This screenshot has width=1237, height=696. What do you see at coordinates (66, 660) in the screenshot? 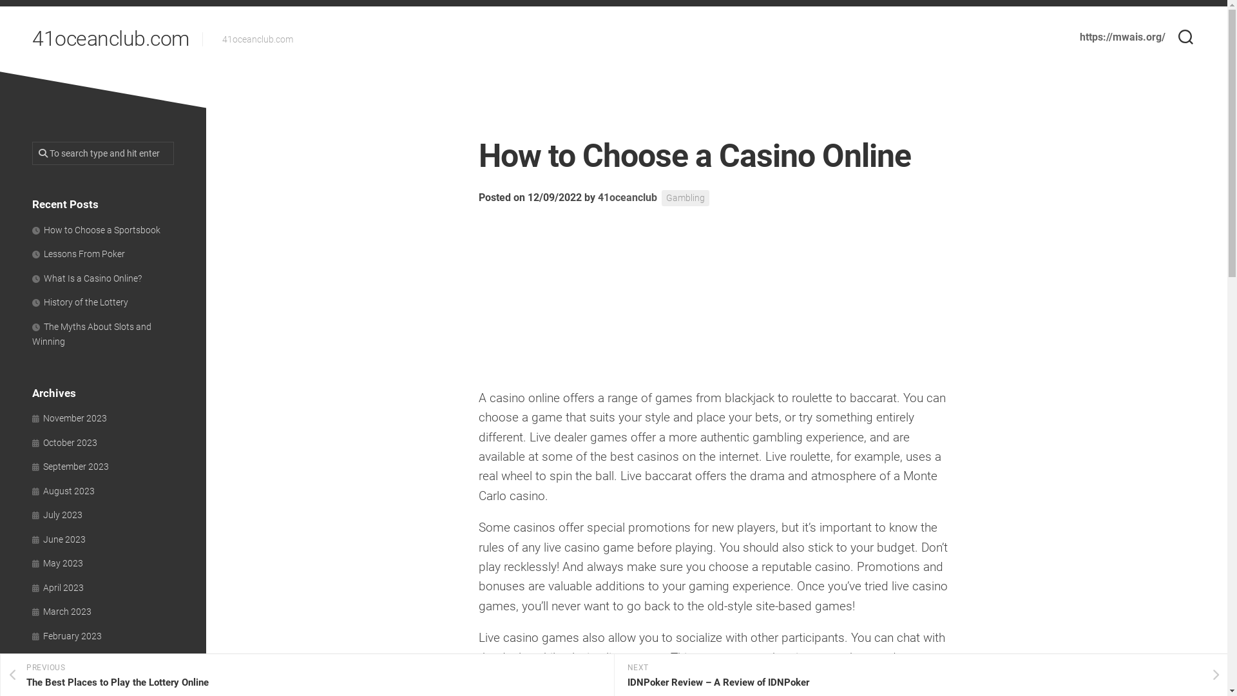
I see `January 2023` at bounding box center [66, 660].